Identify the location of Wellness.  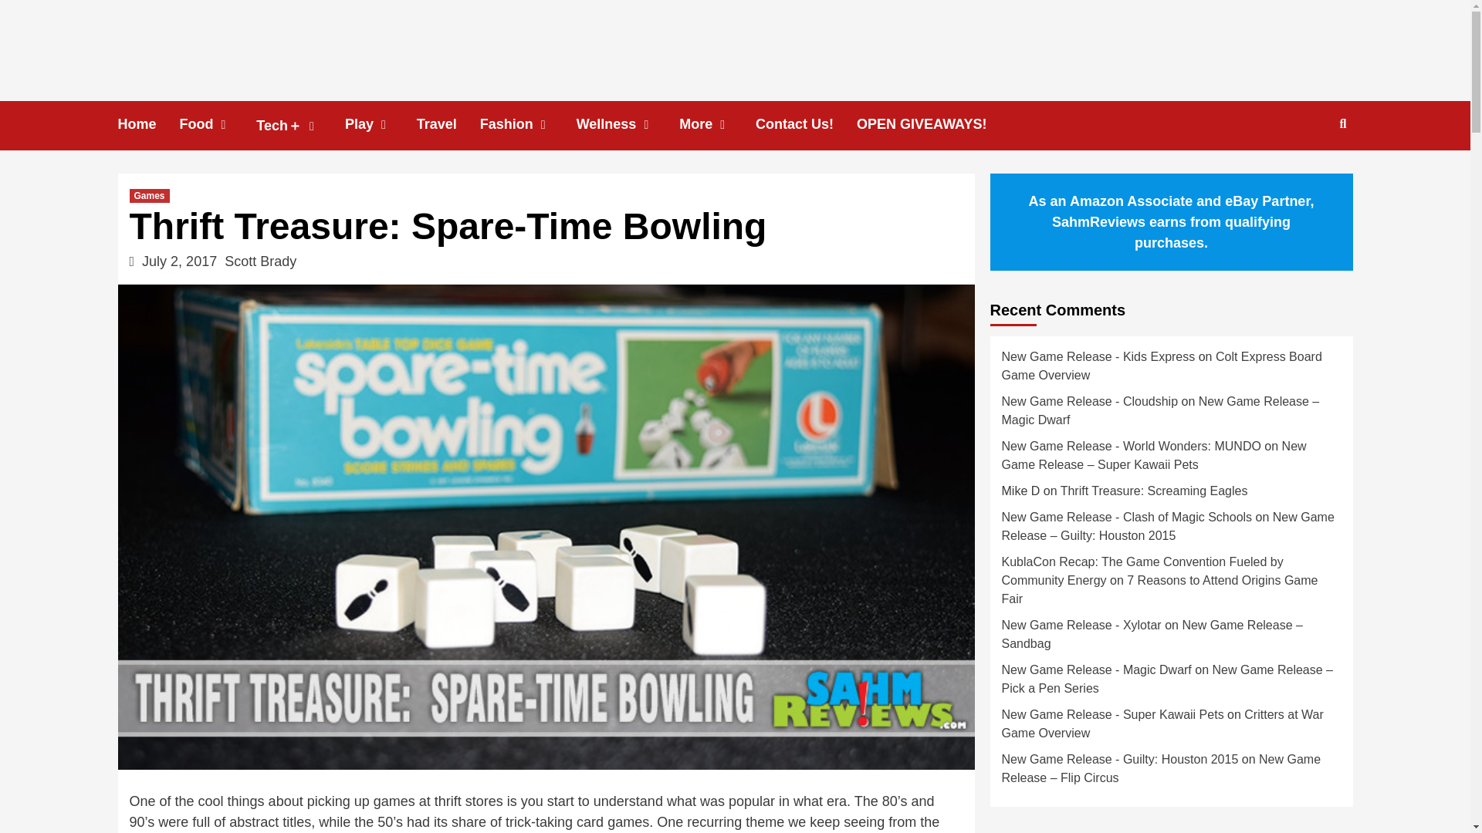
(628, 124).